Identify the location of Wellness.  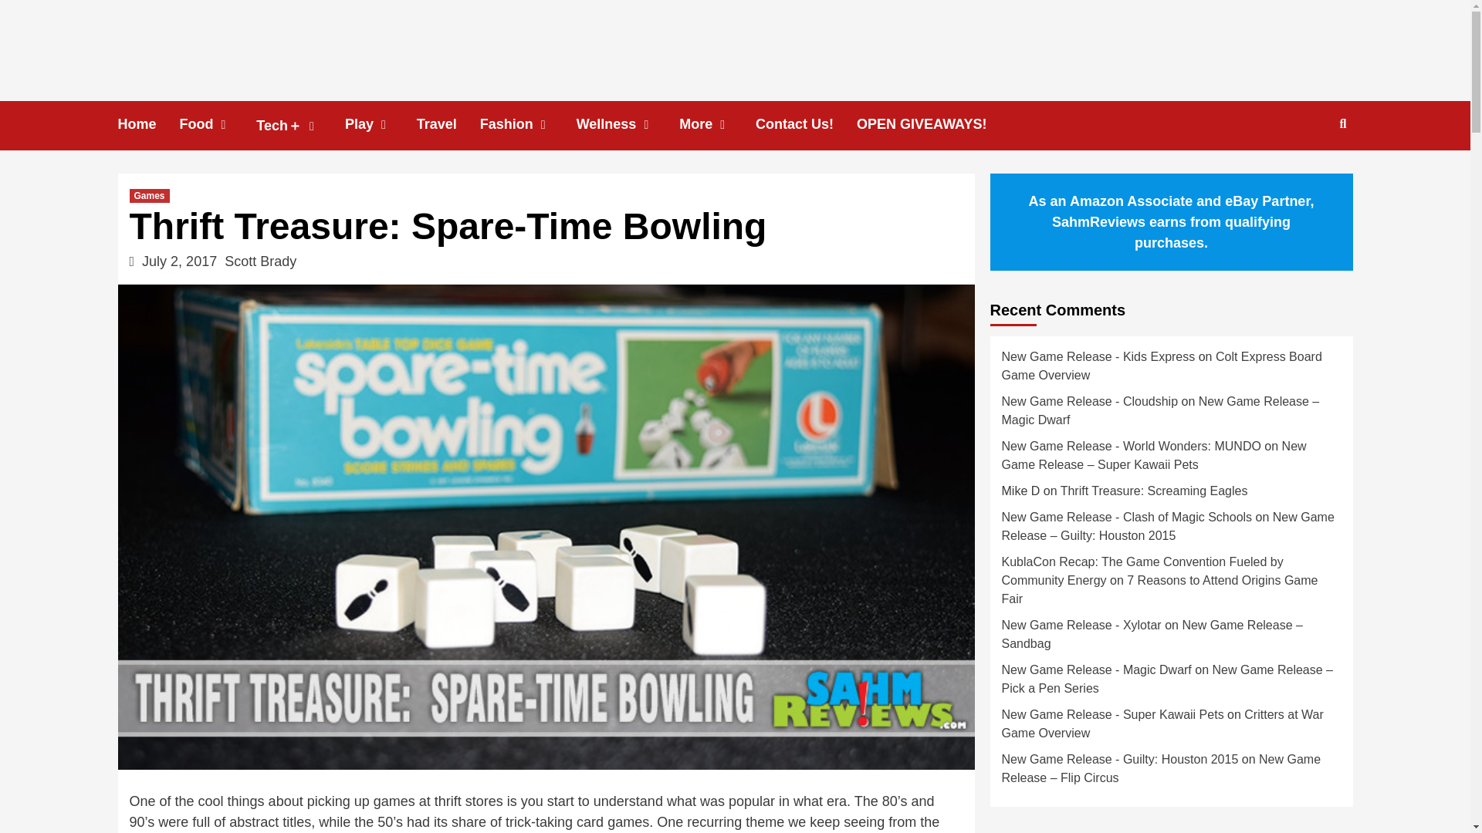
(628, 124).